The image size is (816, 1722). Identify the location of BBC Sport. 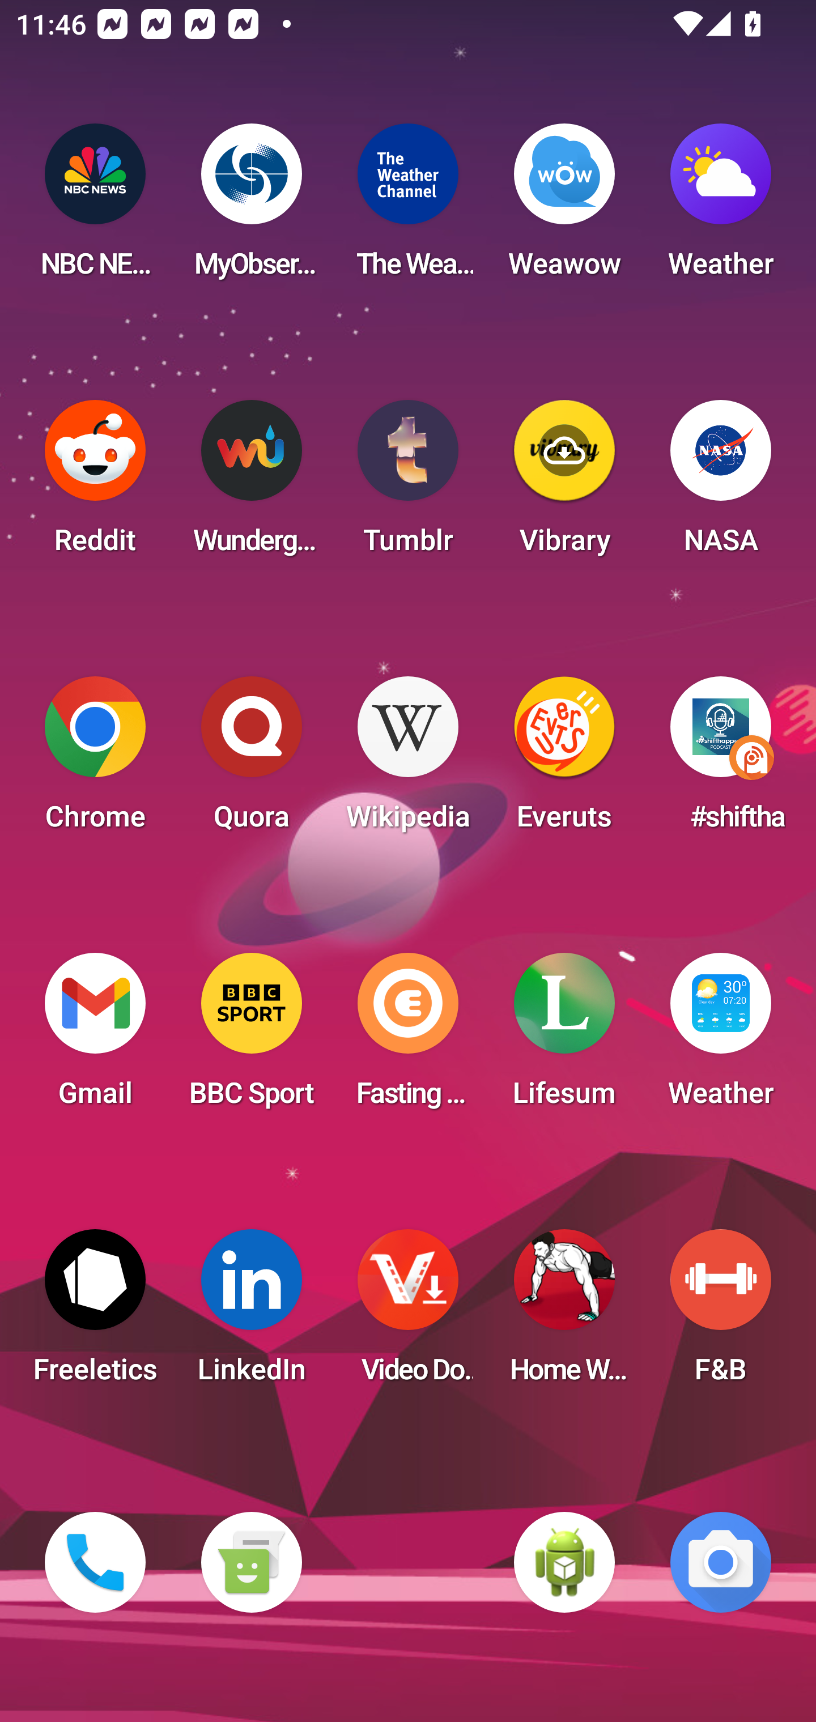
(251, 1037).